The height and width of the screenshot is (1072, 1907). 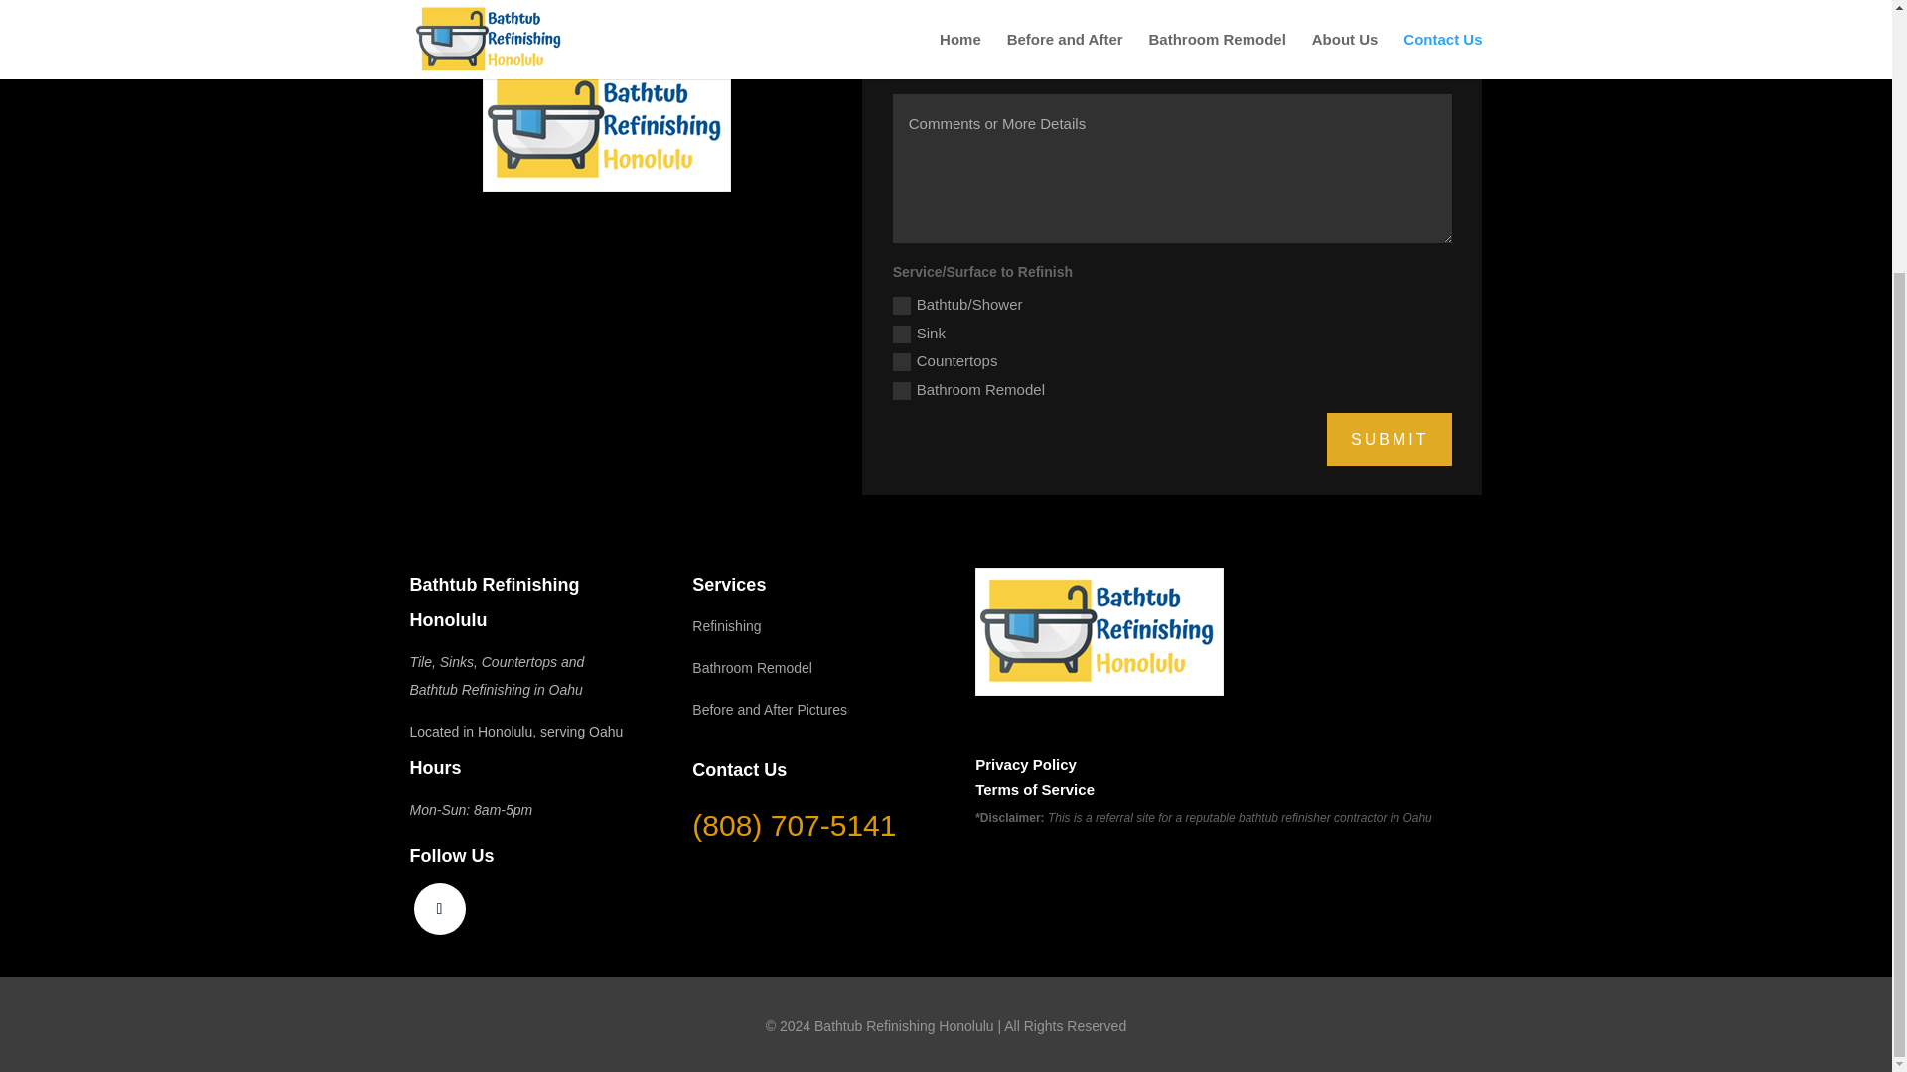 I want to click on Refinishing, so click(x=726, y=626).